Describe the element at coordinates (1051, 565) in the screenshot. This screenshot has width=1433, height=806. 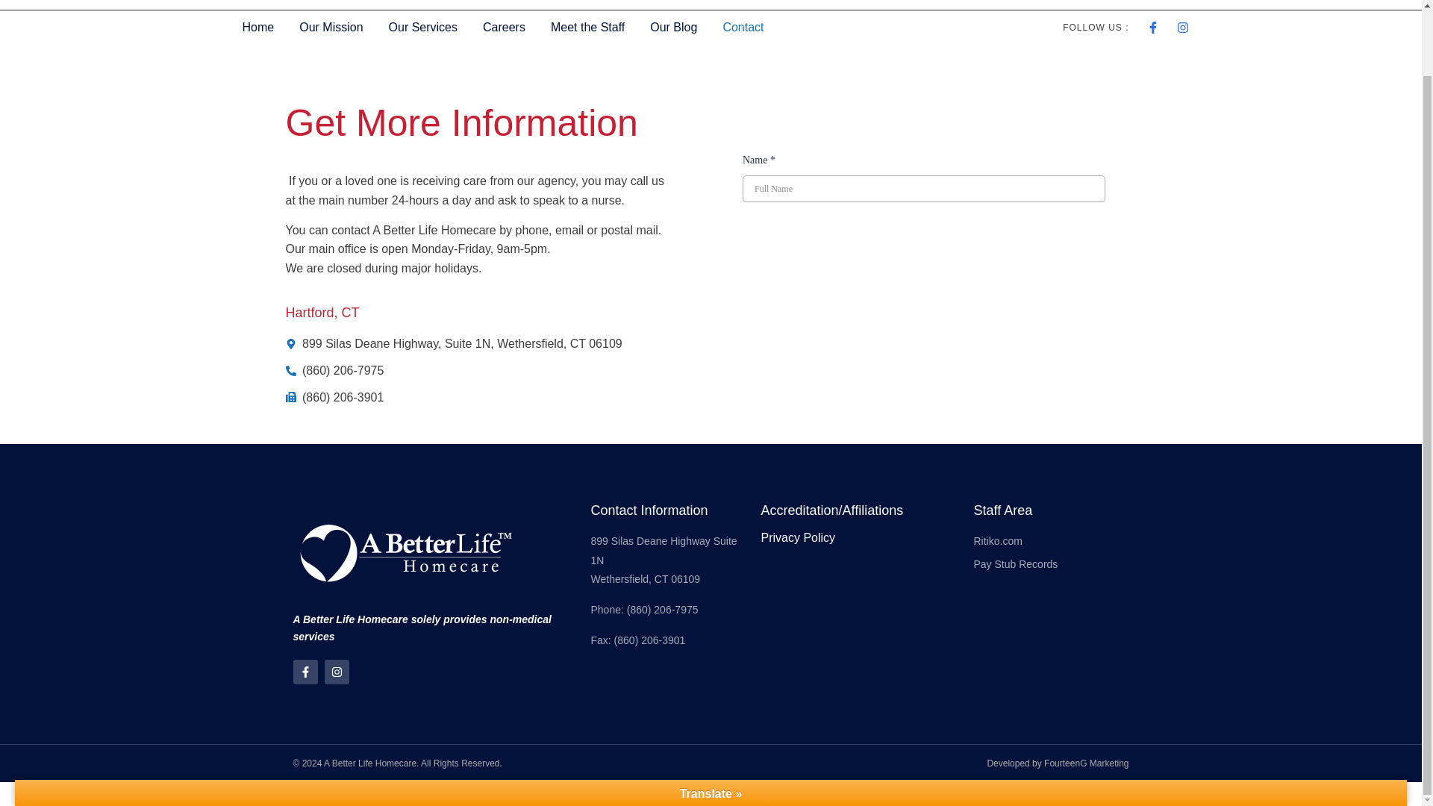
I see `Pay Stub Records` at that location.